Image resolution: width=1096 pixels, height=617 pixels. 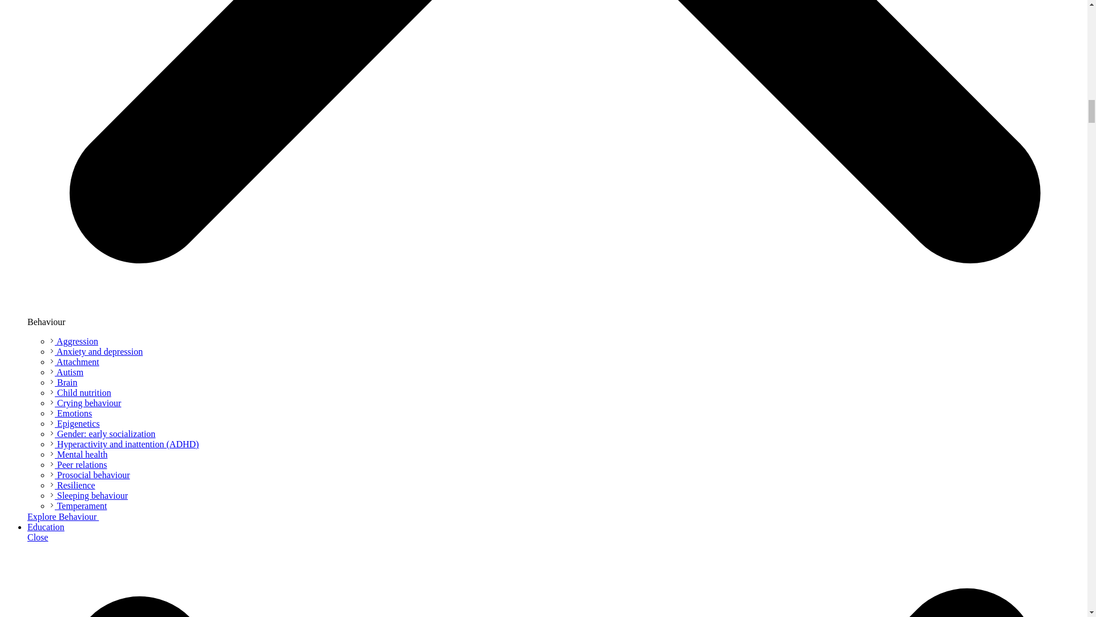 I want to click on Autism, so click(x=66, y=371).